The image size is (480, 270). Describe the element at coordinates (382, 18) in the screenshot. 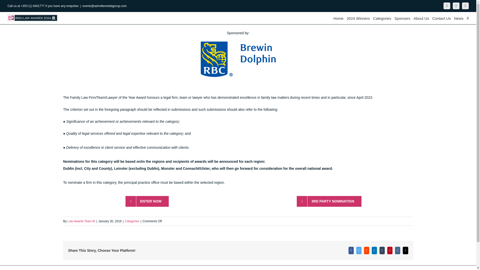

I see `Sponsors` at that location.